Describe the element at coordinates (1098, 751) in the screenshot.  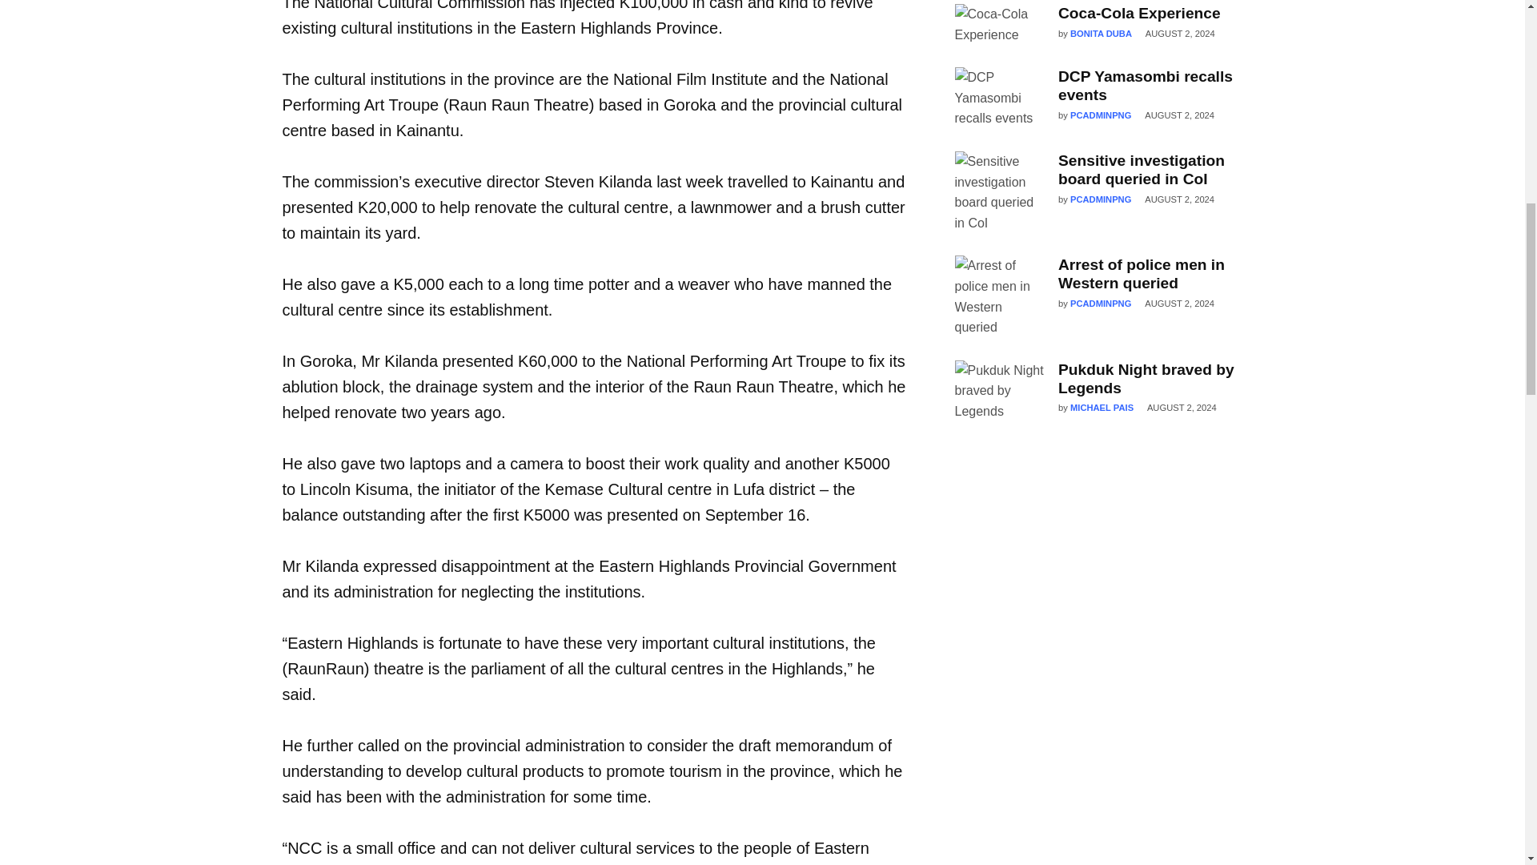
I see `VideoPress Video Player` at that location.